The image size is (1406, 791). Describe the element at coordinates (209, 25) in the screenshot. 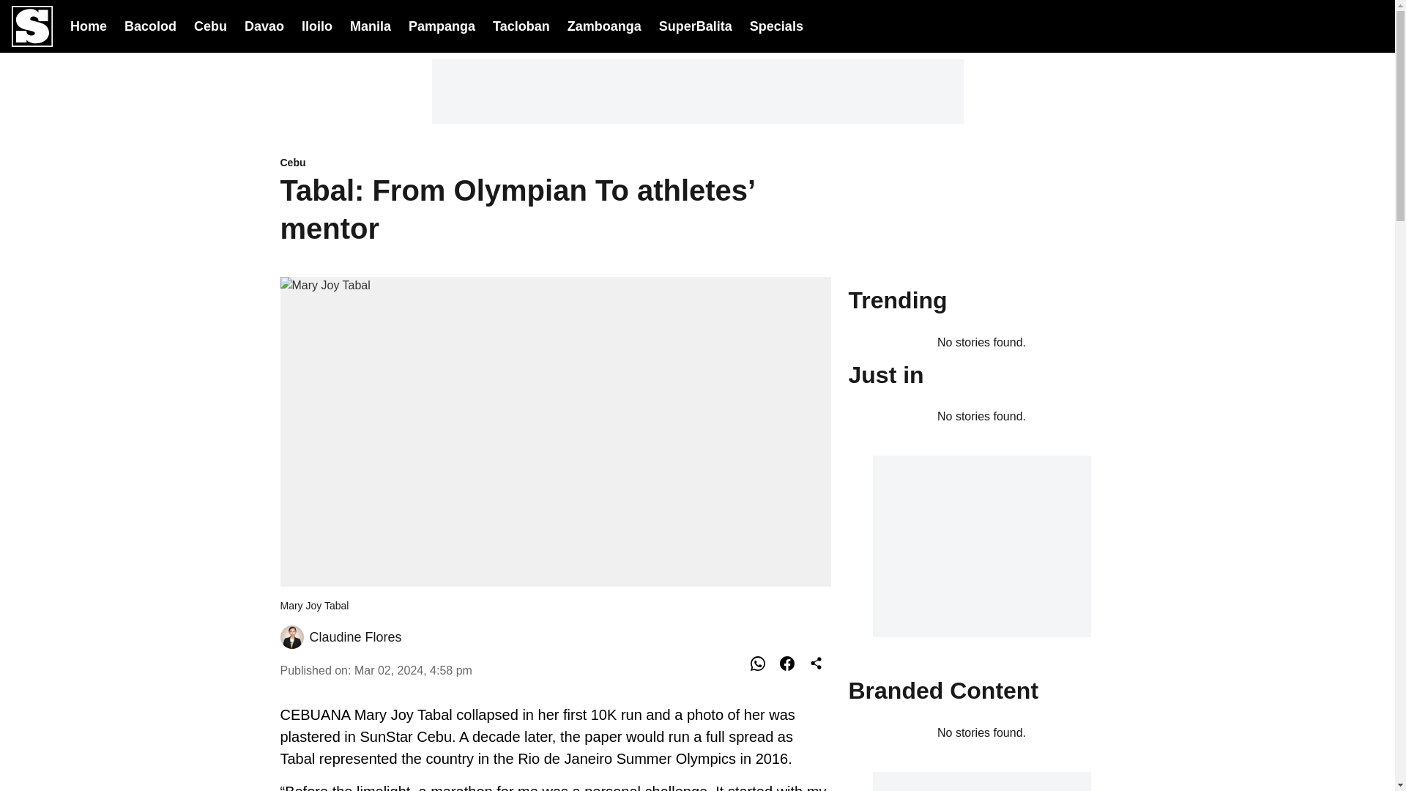

I see `Cebu` at that location.